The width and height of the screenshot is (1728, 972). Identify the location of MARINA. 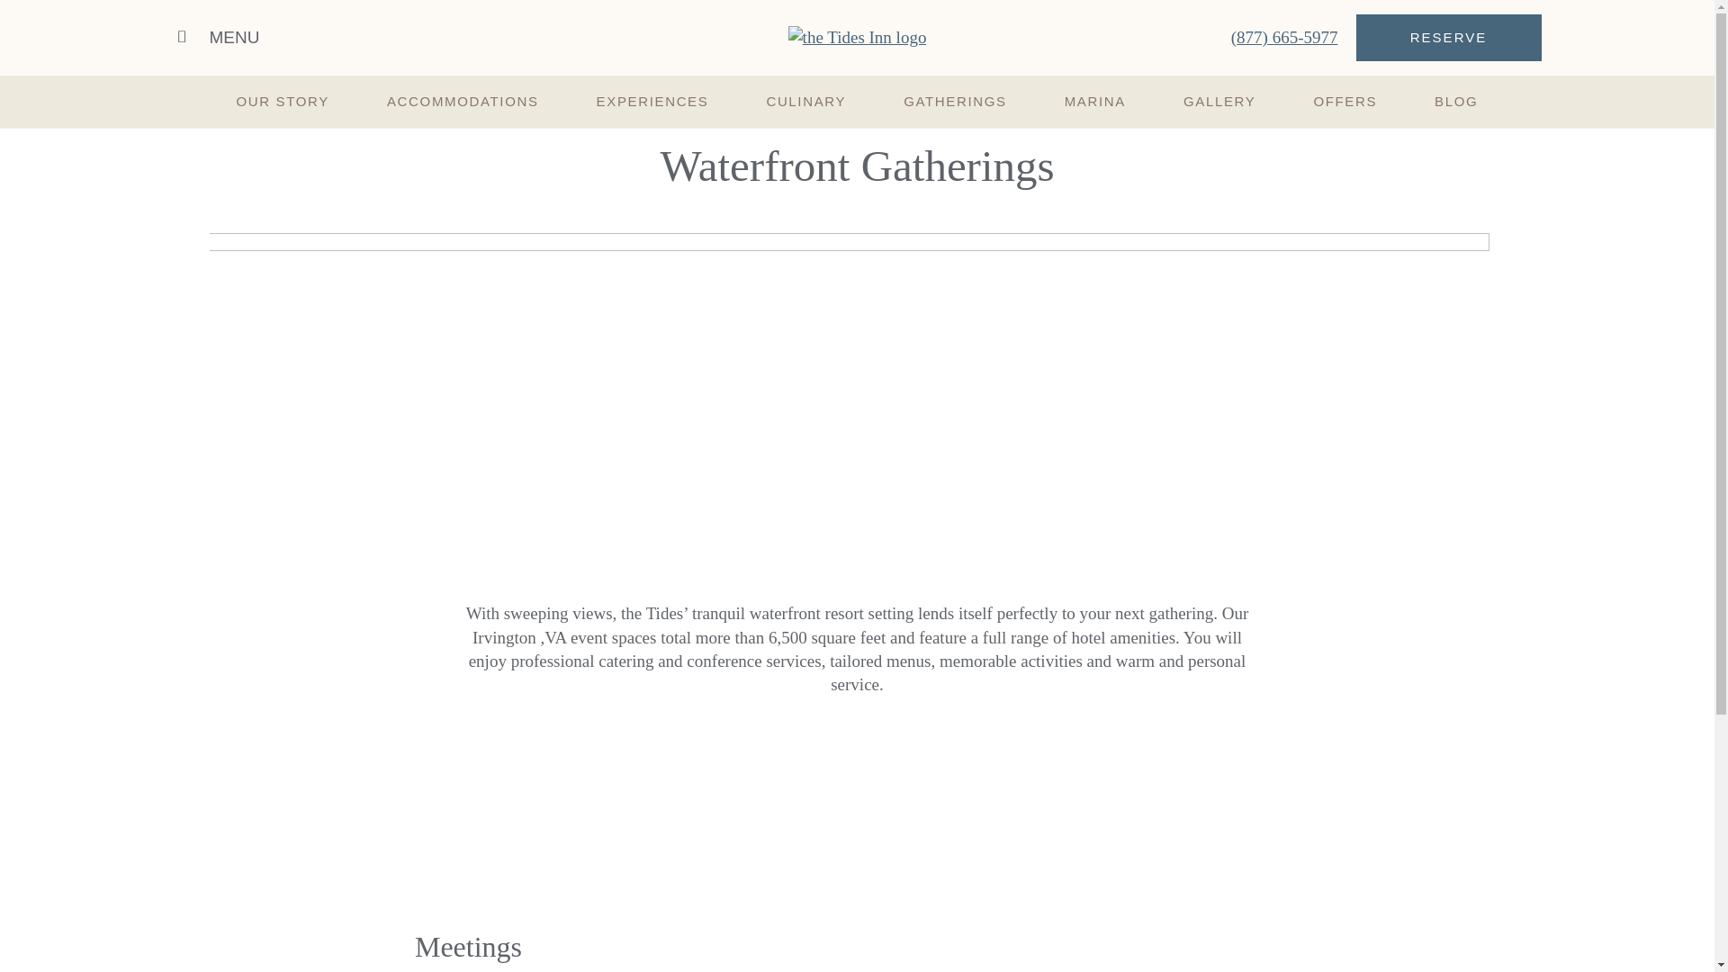
(1094, 101).